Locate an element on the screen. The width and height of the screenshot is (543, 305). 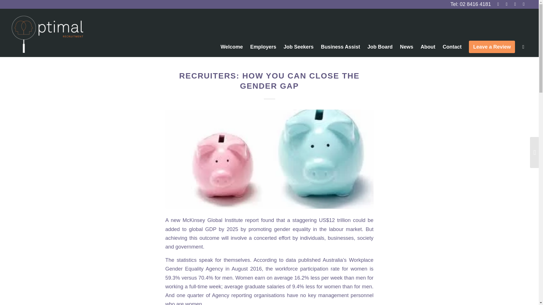
Leave a Review is located at coordinates (492, 47).